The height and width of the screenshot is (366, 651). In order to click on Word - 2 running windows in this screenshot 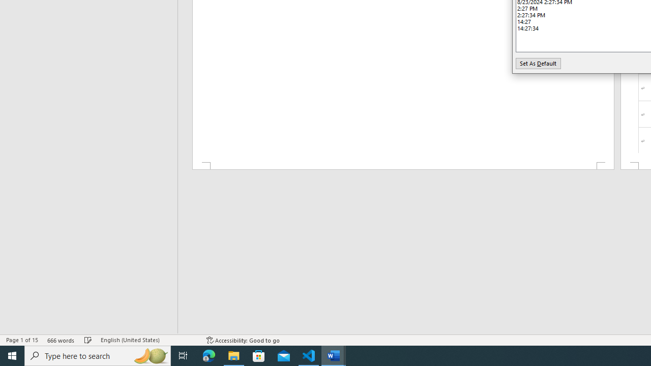, I will do `click(334, 356)`.